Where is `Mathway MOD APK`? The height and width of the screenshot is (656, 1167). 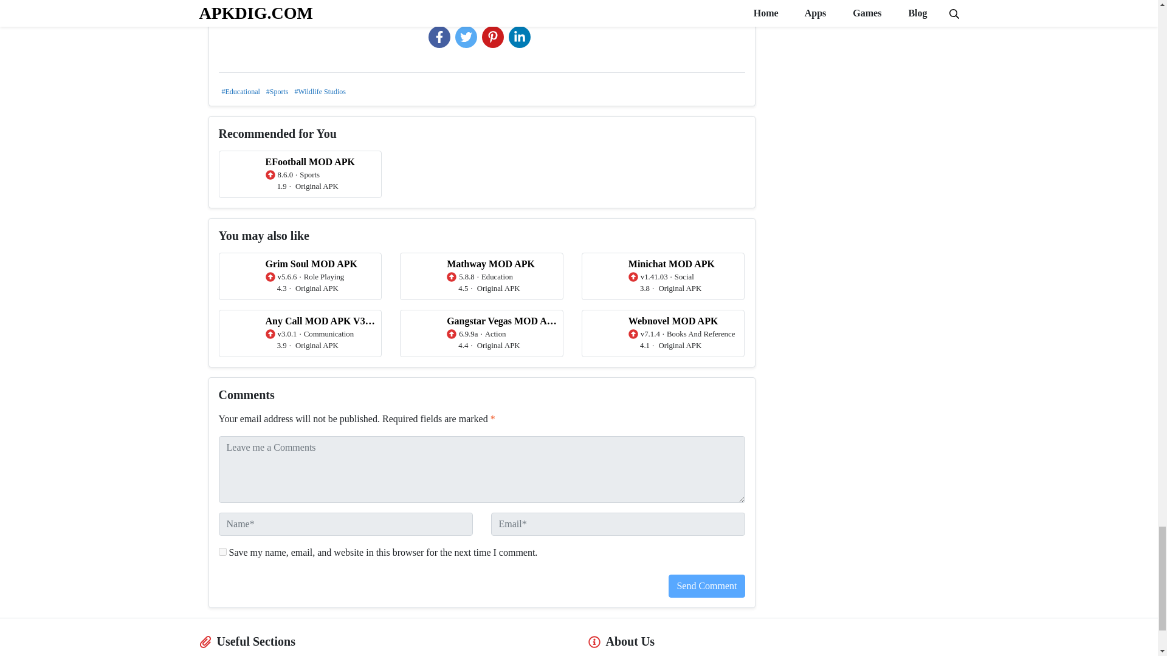 Mathway MOD APK is located at coordinates (481, 276).